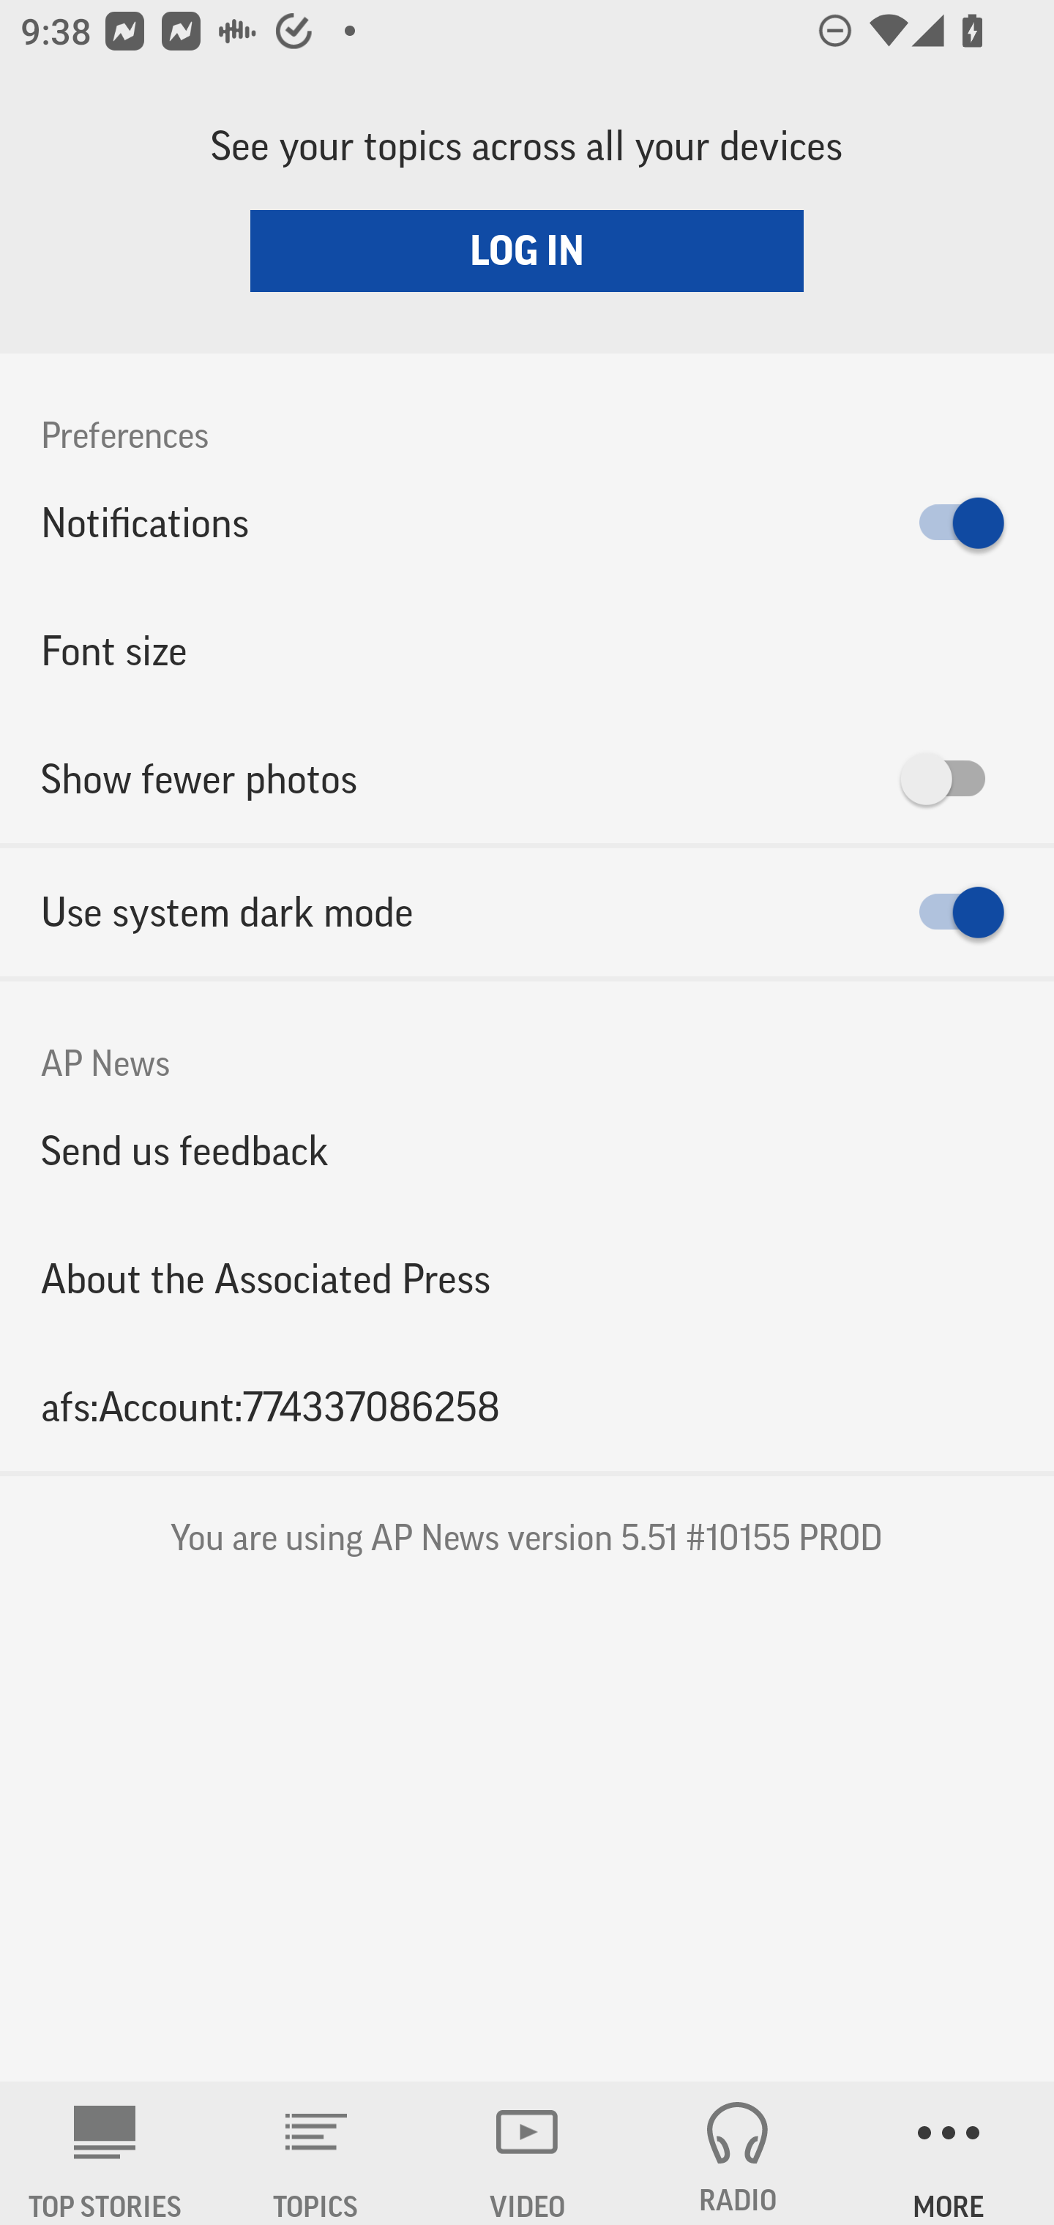 The height and width of the screenshot is (2225, 1054). Describe the element at coordinates (527, 1407) in the screenshot. I see `afs:Account:774337086258` at that location.